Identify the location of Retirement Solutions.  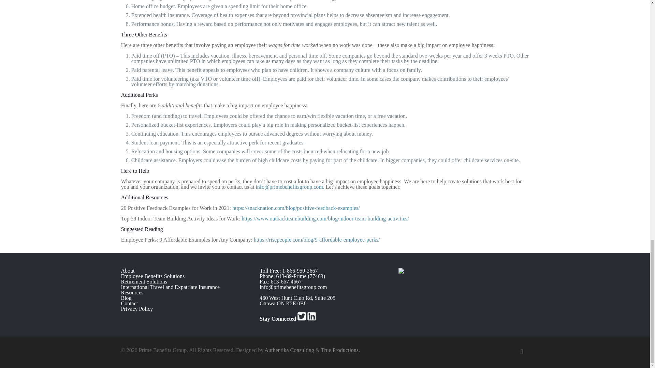
(144, 281).